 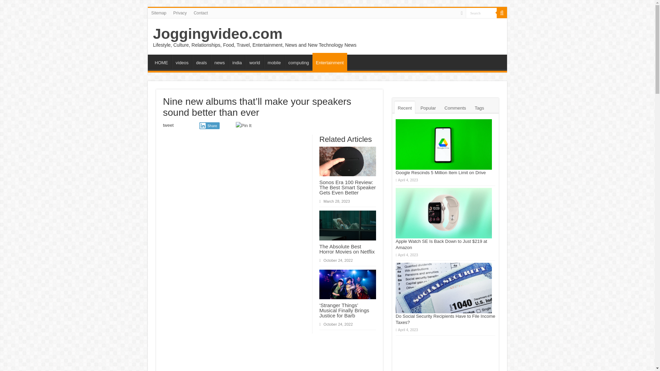 What do you see at coordinates (179, 13) in the screenshot?
I see `Privacy` at bounding box center [179, 13].